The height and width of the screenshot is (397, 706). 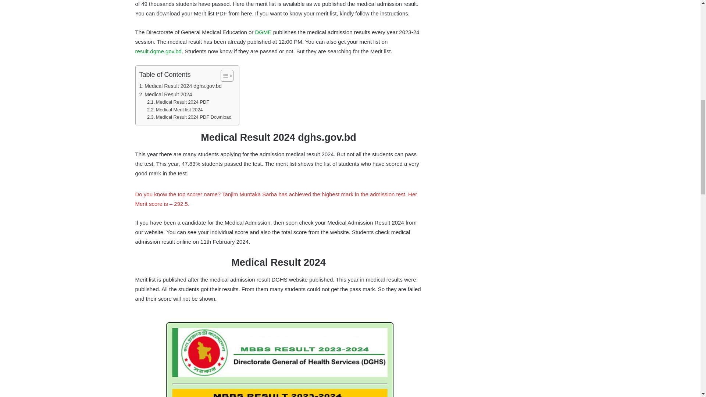 I want to click on Medical Result 2024, so click(x=165, y=94).